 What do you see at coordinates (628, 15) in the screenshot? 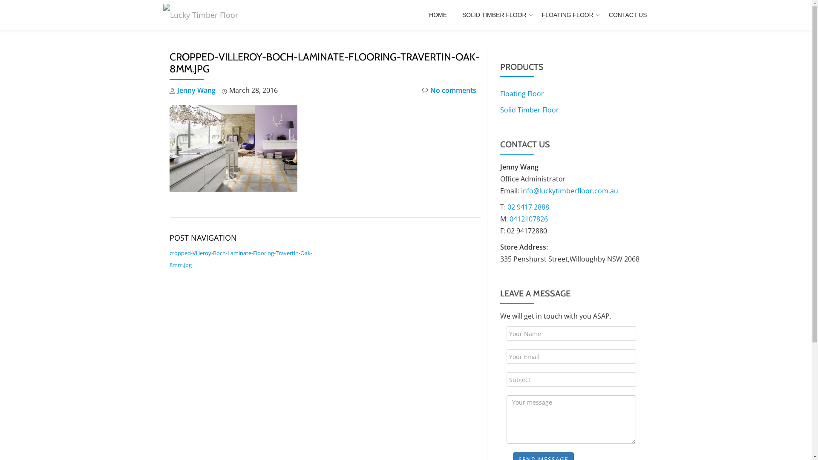
I see `CONTACT US` at bounding box center [628, 15].